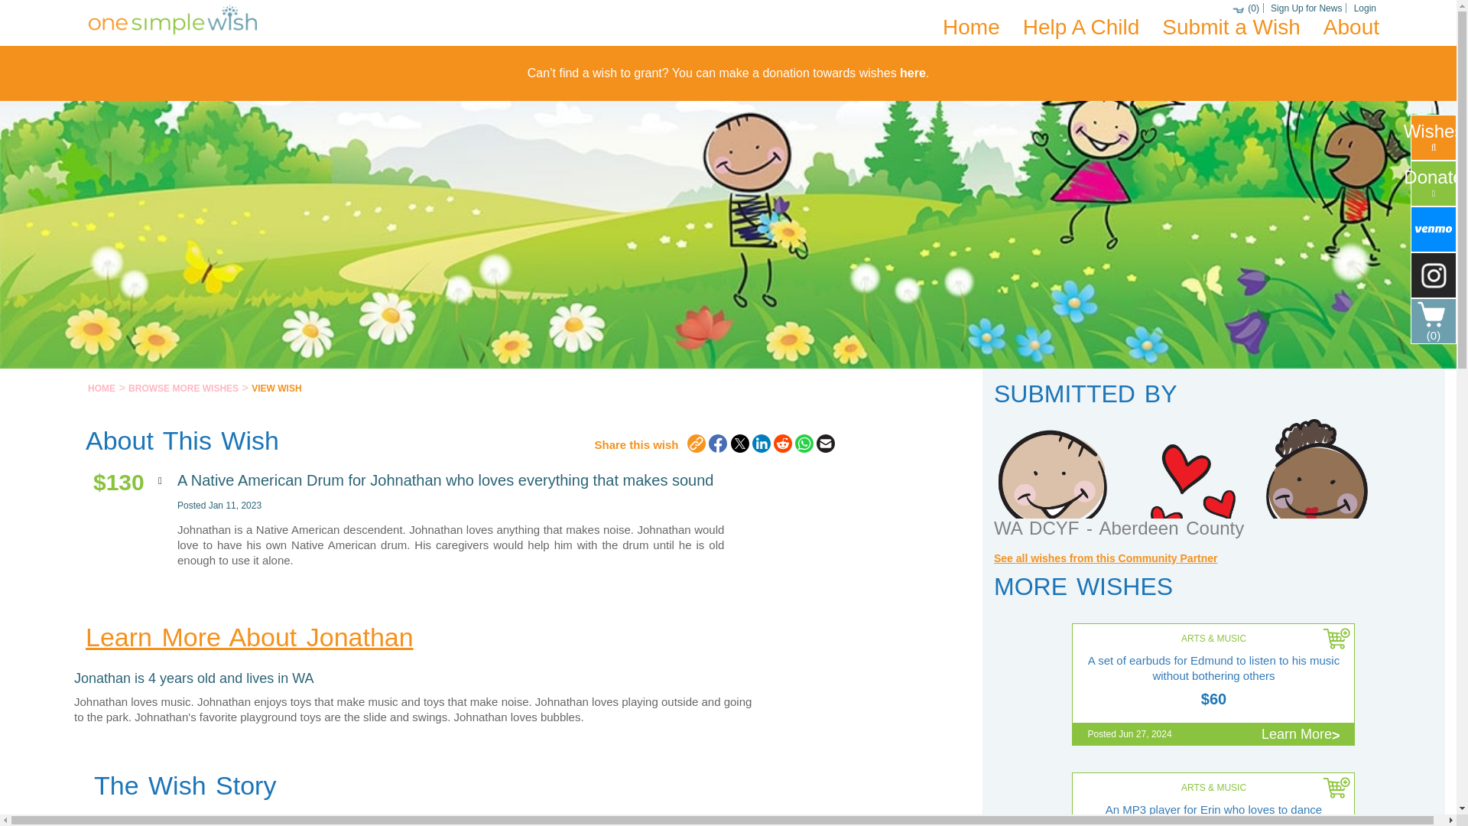 The width and height of the screenshot is (1468, 826). What do you see at coordinates (1081, 27) in the screenshot?
I see `Help A Child` at bounding box center [1081, 27].